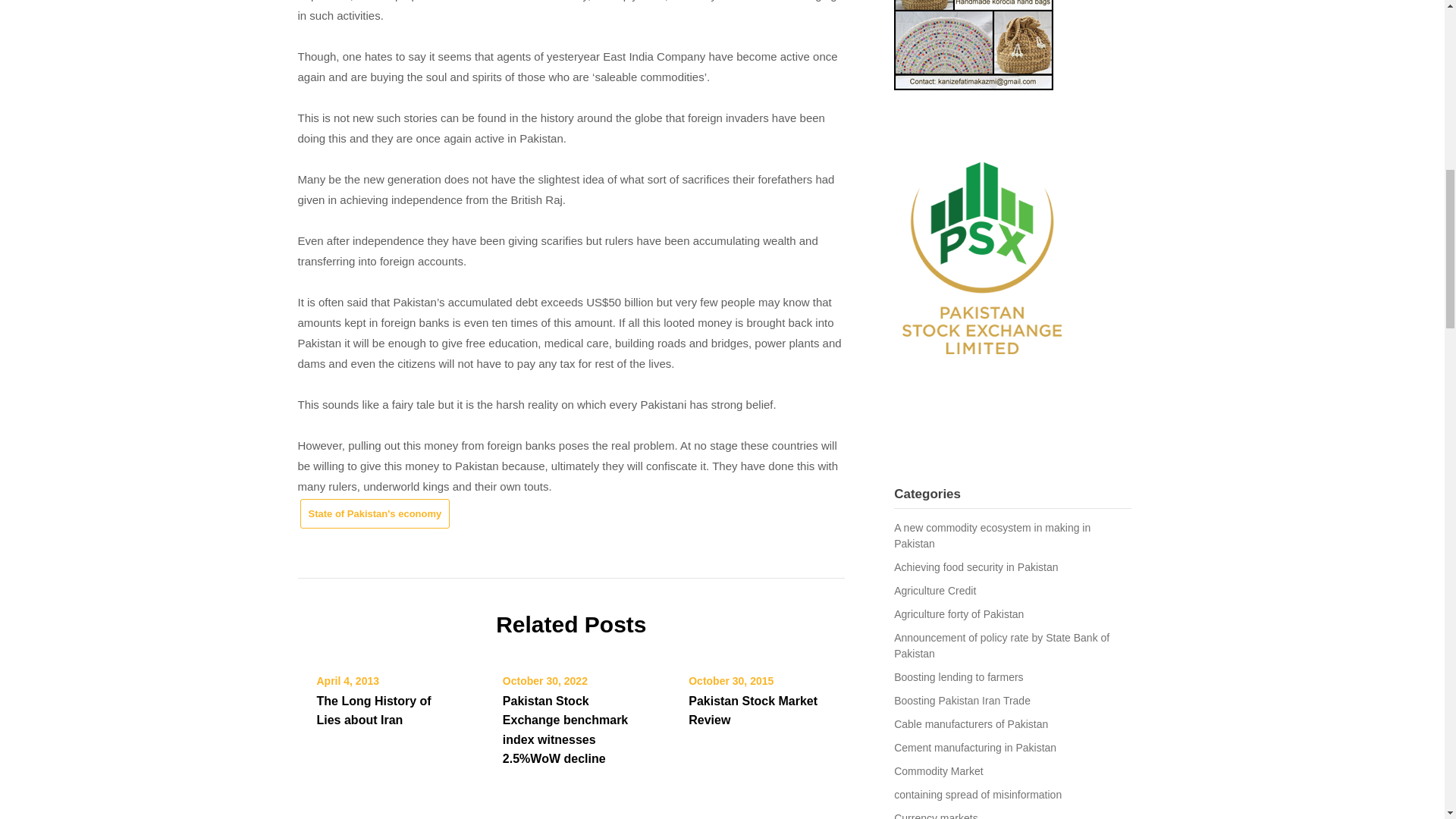 The image size is (1456, 819). Describe the element at coordinates (752, 710) in the screenshot. I see `Pakistan Stock Market Review` at that location.